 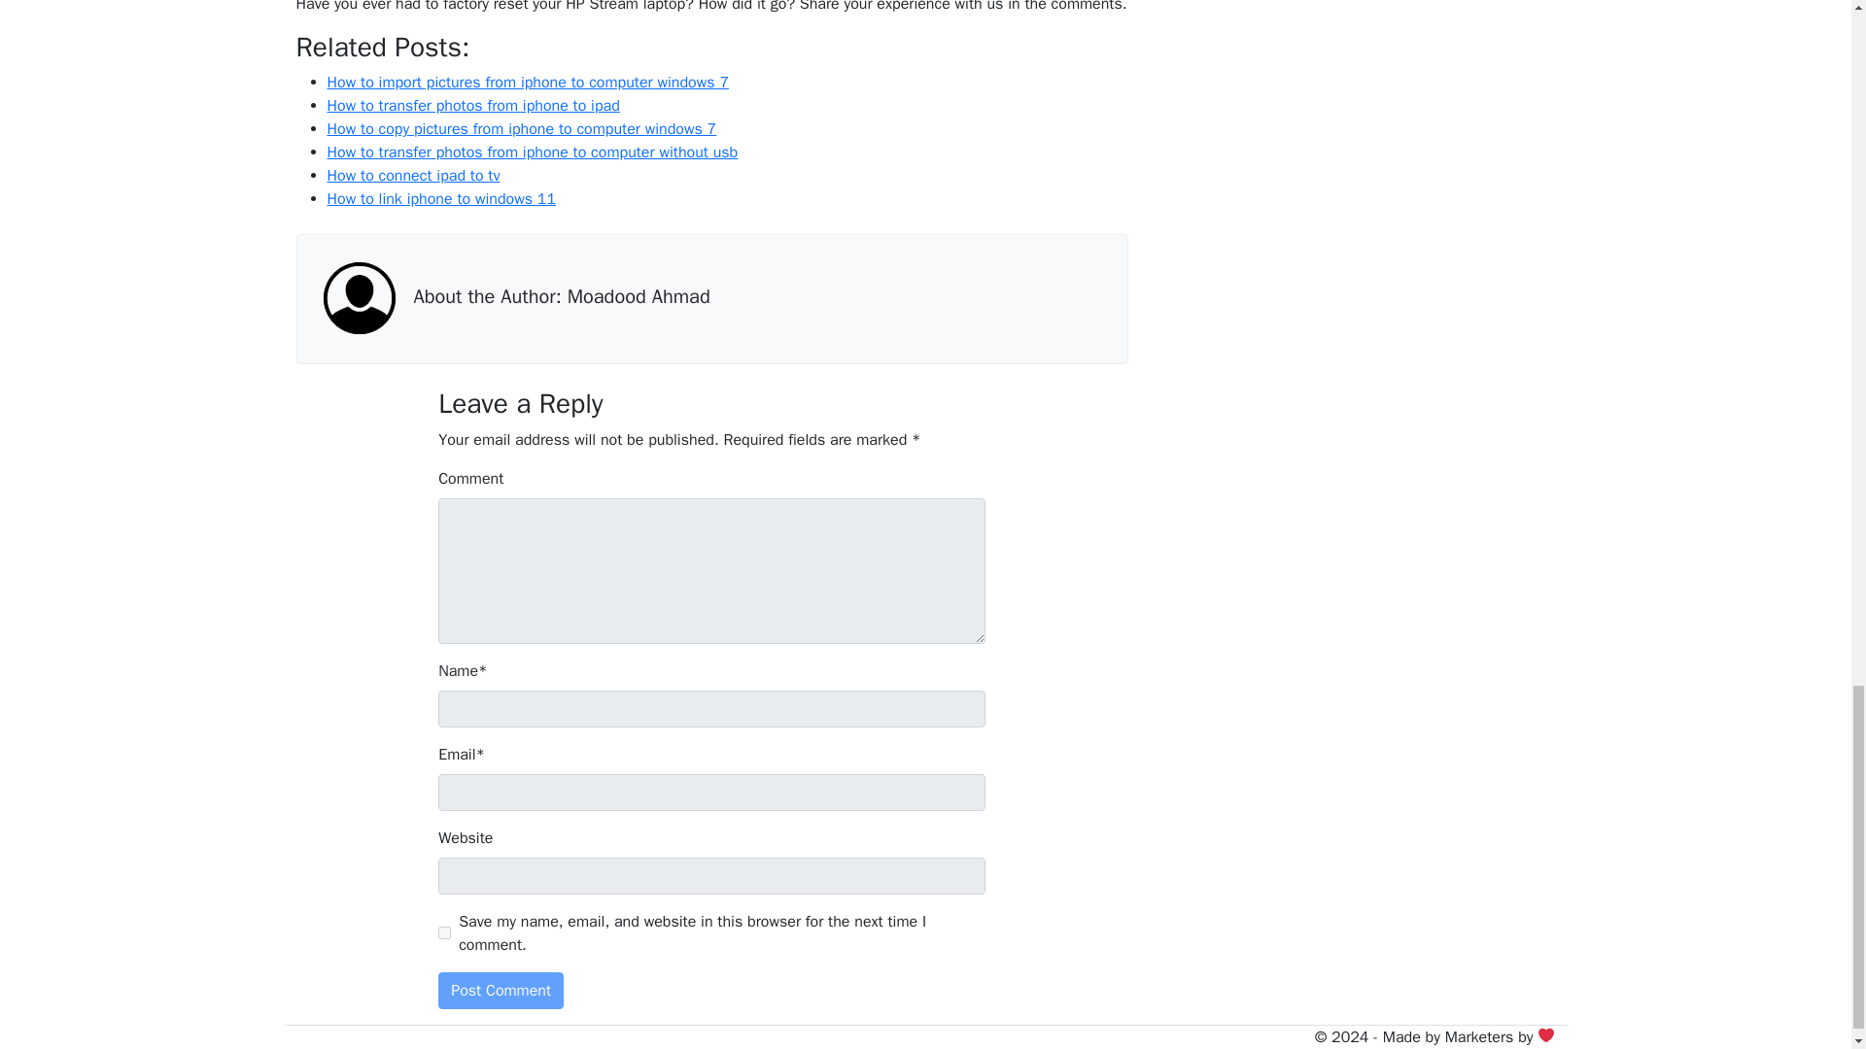 I want to click on yes, so click(x=445, y=932).